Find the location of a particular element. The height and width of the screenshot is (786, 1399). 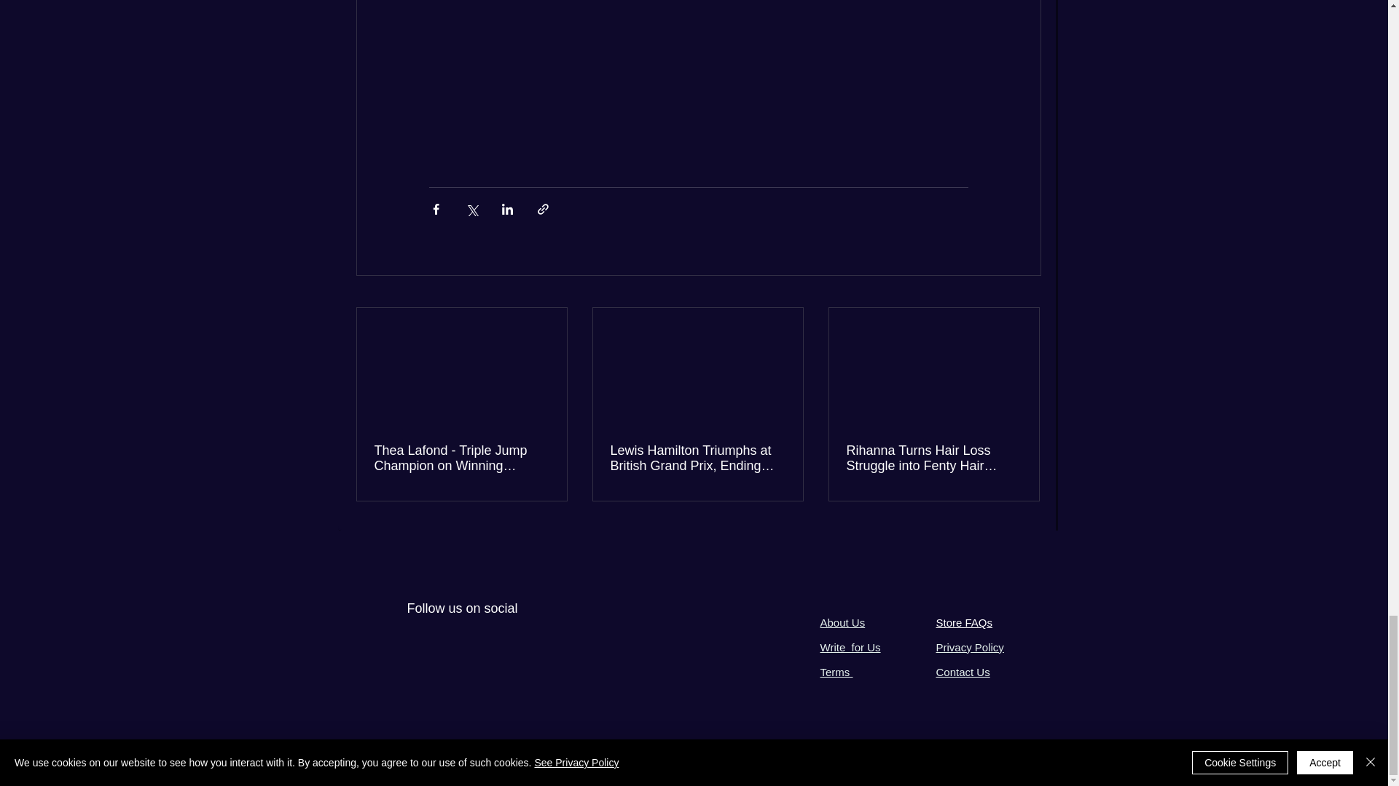

Write  for Us is located at coordinates (850, 647).